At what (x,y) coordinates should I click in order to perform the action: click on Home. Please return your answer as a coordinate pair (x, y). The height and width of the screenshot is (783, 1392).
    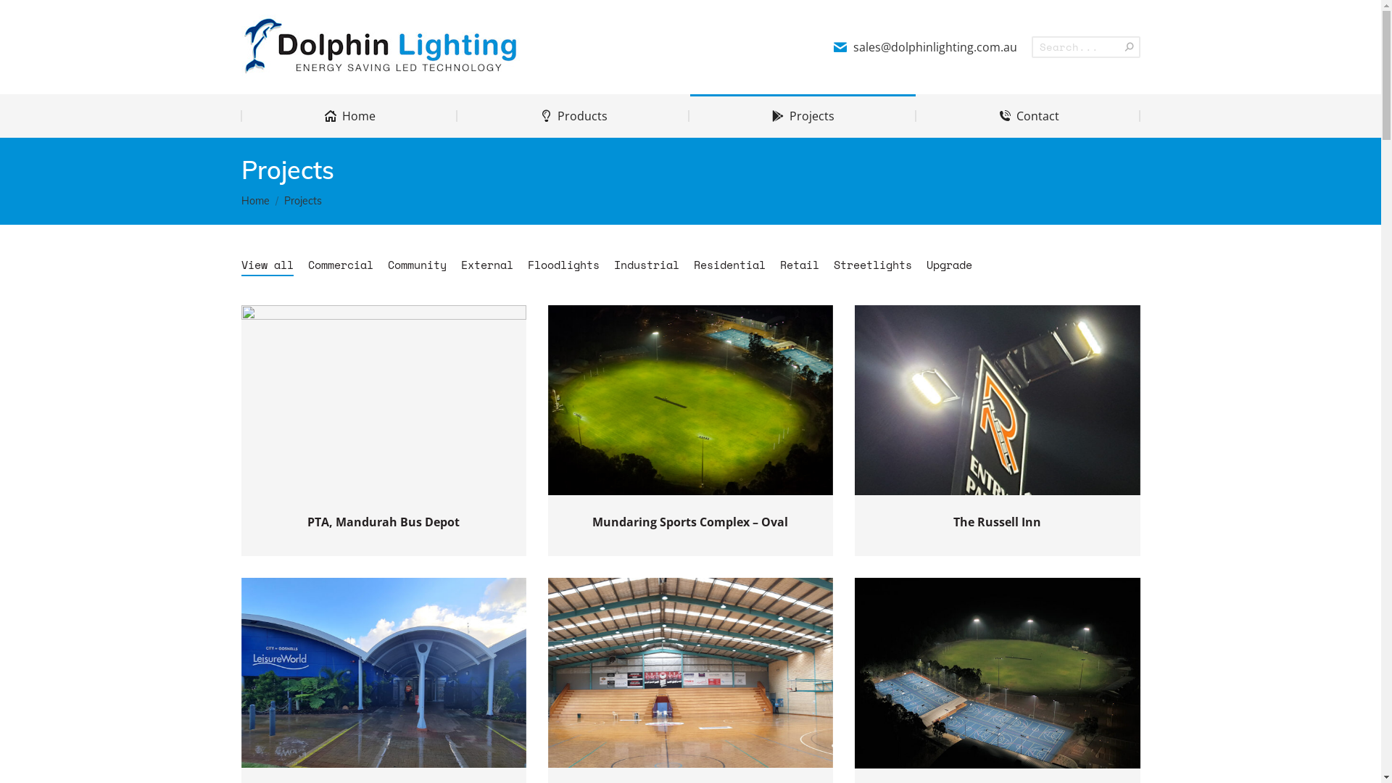
    Looking at the image, I should click on (349, 116).